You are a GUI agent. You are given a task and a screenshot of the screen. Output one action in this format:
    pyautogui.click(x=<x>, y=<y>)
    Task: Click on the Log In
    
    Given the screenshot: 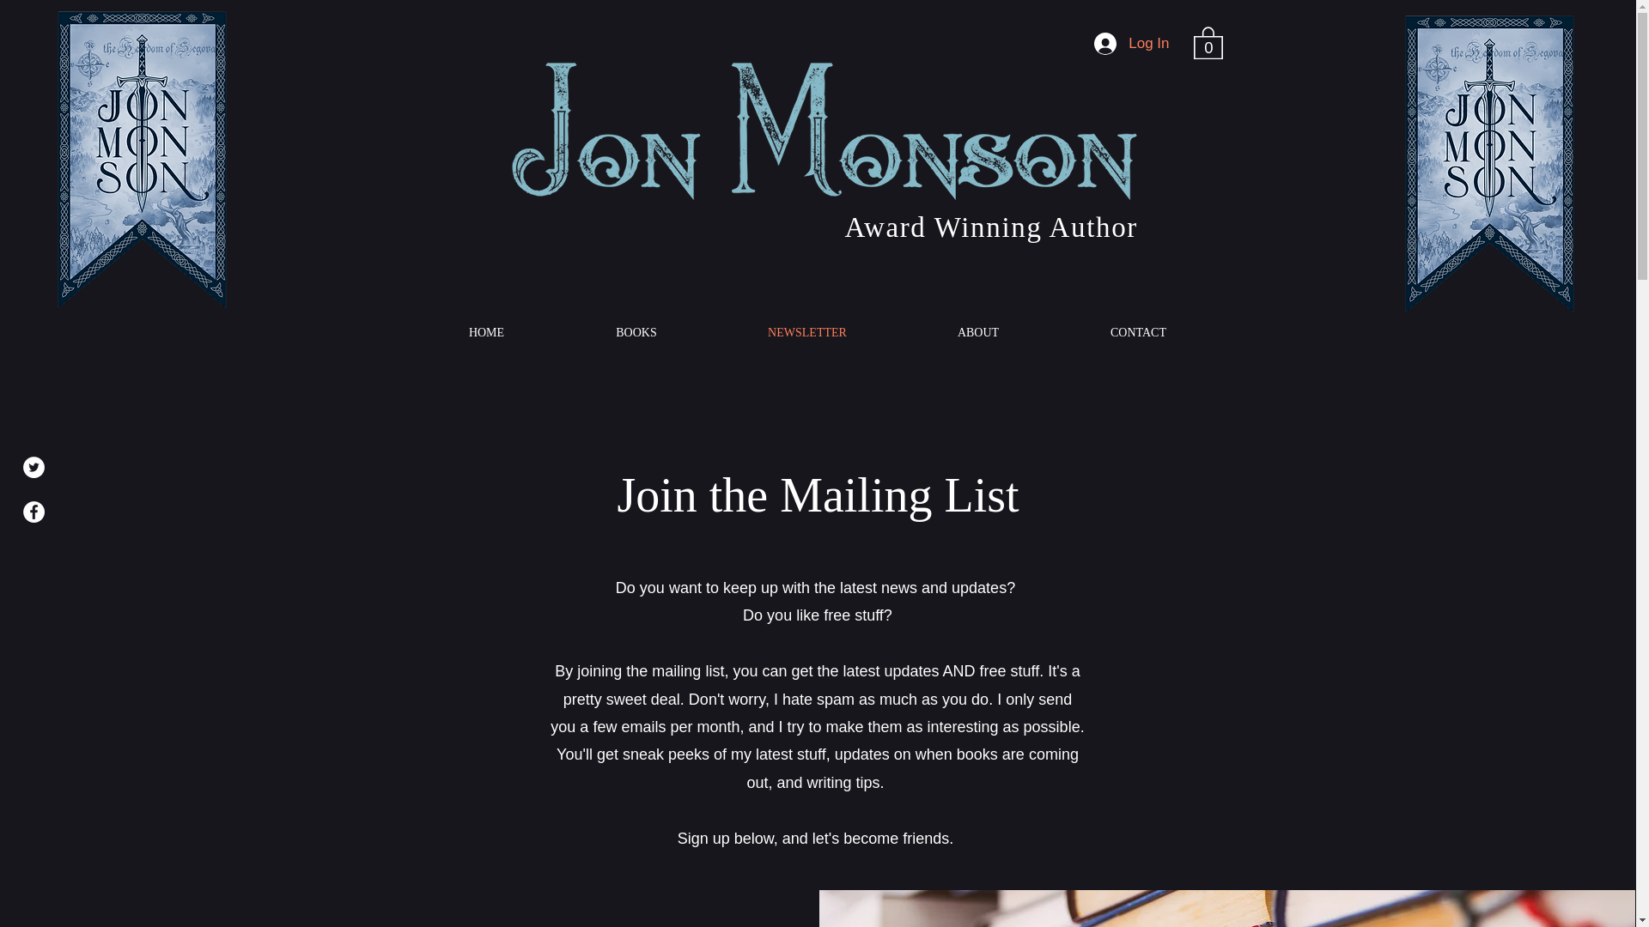 What is the action you would take?
    pyautogui.click(x=1130, y=44)
    